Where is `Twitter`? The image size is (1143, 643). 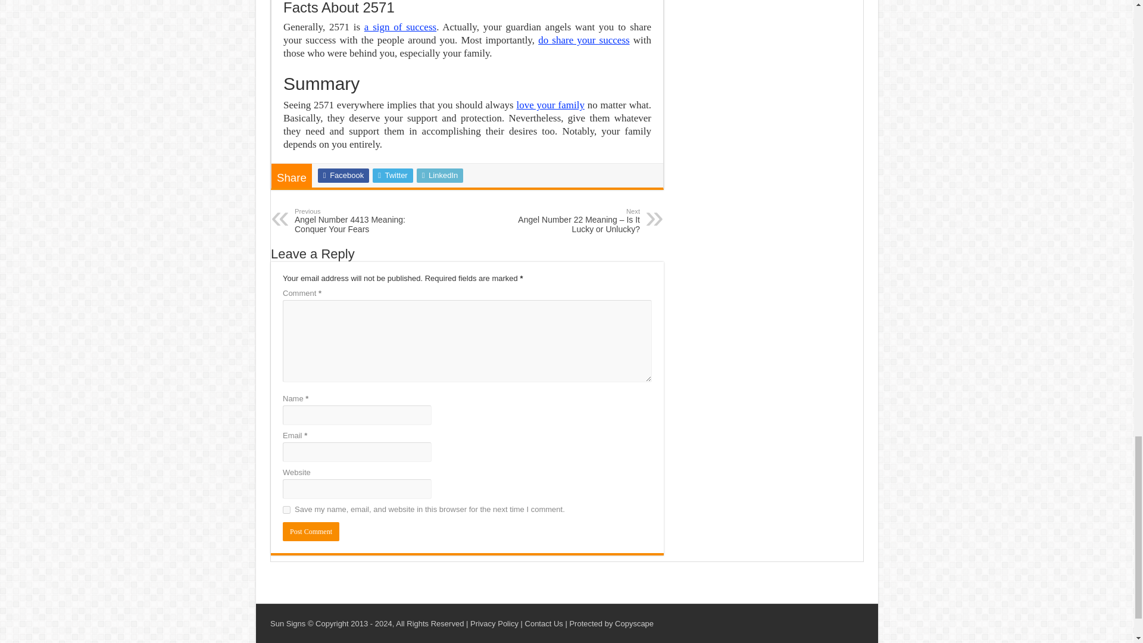
Twitter is located at coordinates (392, 175).